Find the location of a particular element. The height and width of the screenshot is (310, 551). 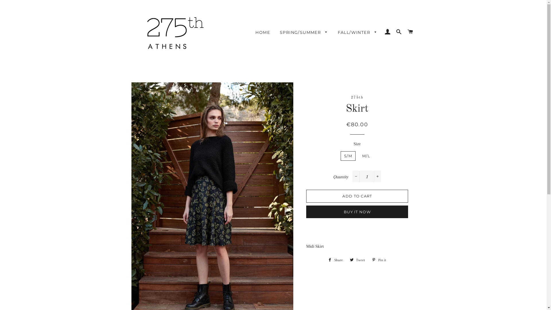

BUY IT NOW is located at coordinates (357, 212).